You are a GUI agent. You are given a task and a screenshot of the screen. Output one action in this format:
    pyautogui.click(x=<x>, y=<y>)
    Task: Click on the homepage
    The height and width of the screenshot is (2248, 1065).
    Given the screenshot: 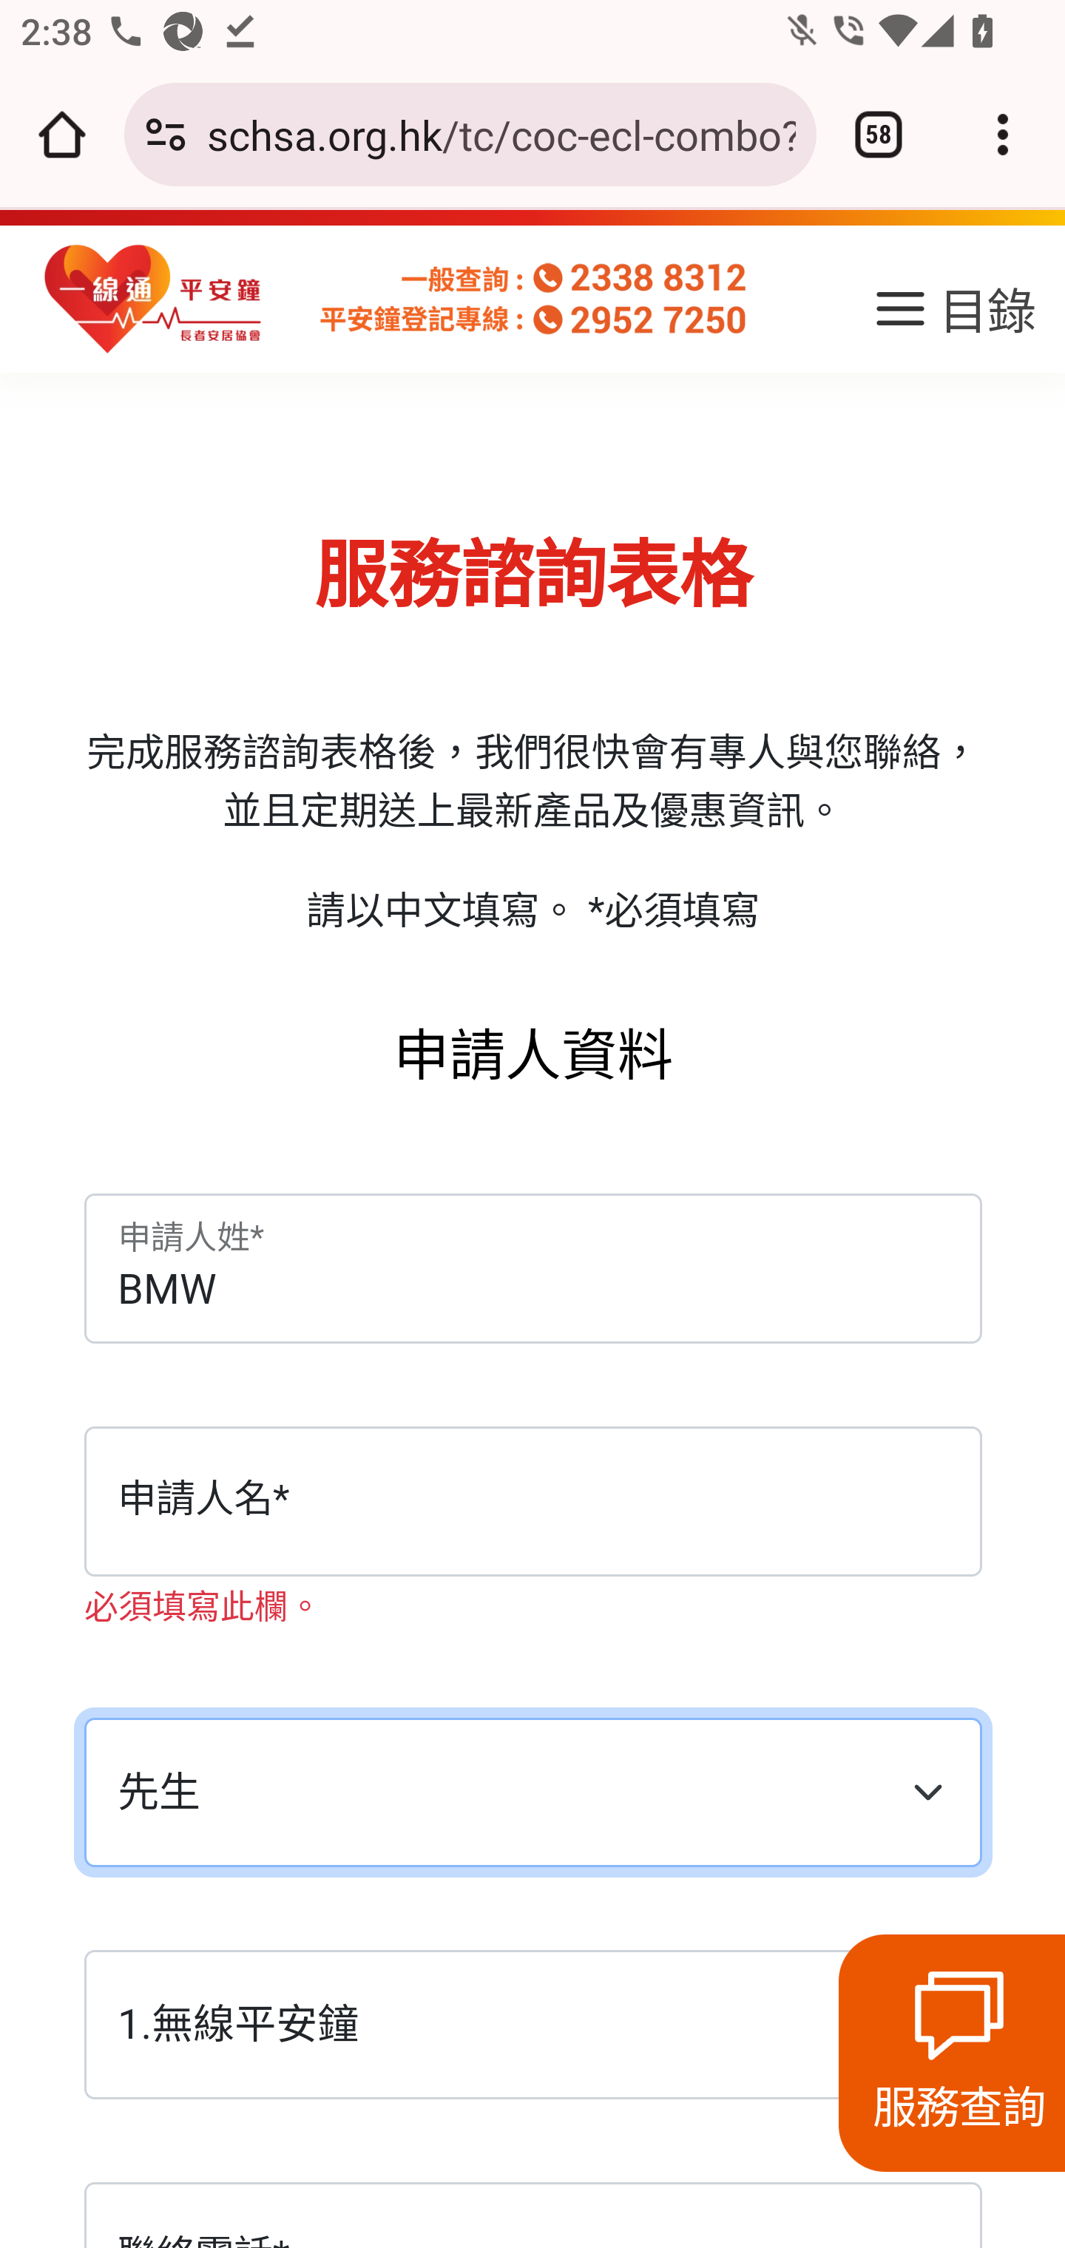 What is the action you would take?
    pyautogui.click(x=154, y=300)
    